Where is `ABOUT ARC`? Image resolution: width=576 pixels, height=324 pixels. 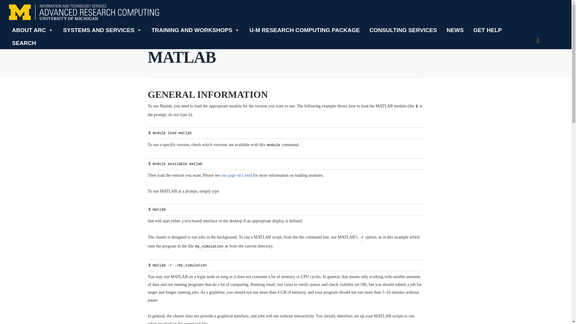 ABOUT ARC is located at coordinates (33, 30).